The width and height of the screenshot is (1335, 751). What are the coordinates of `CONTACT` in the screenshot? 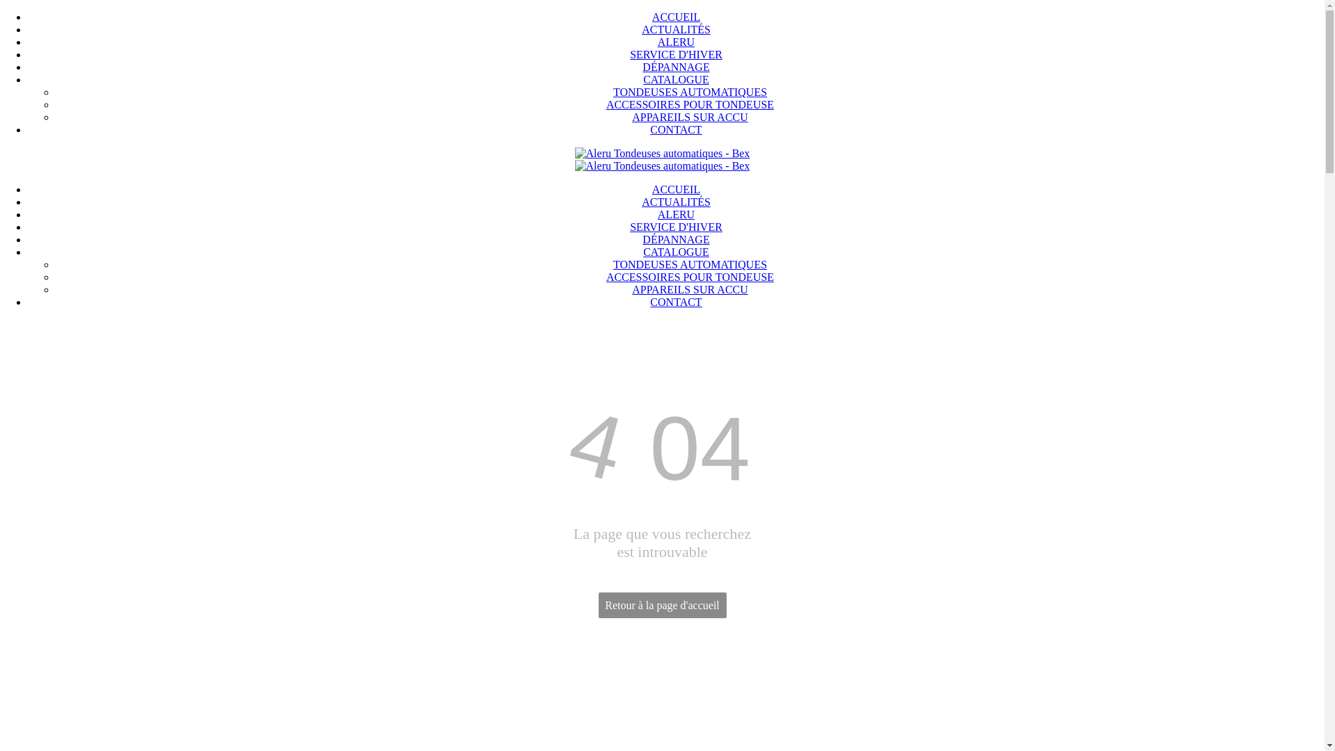 It's located at (676, 302).